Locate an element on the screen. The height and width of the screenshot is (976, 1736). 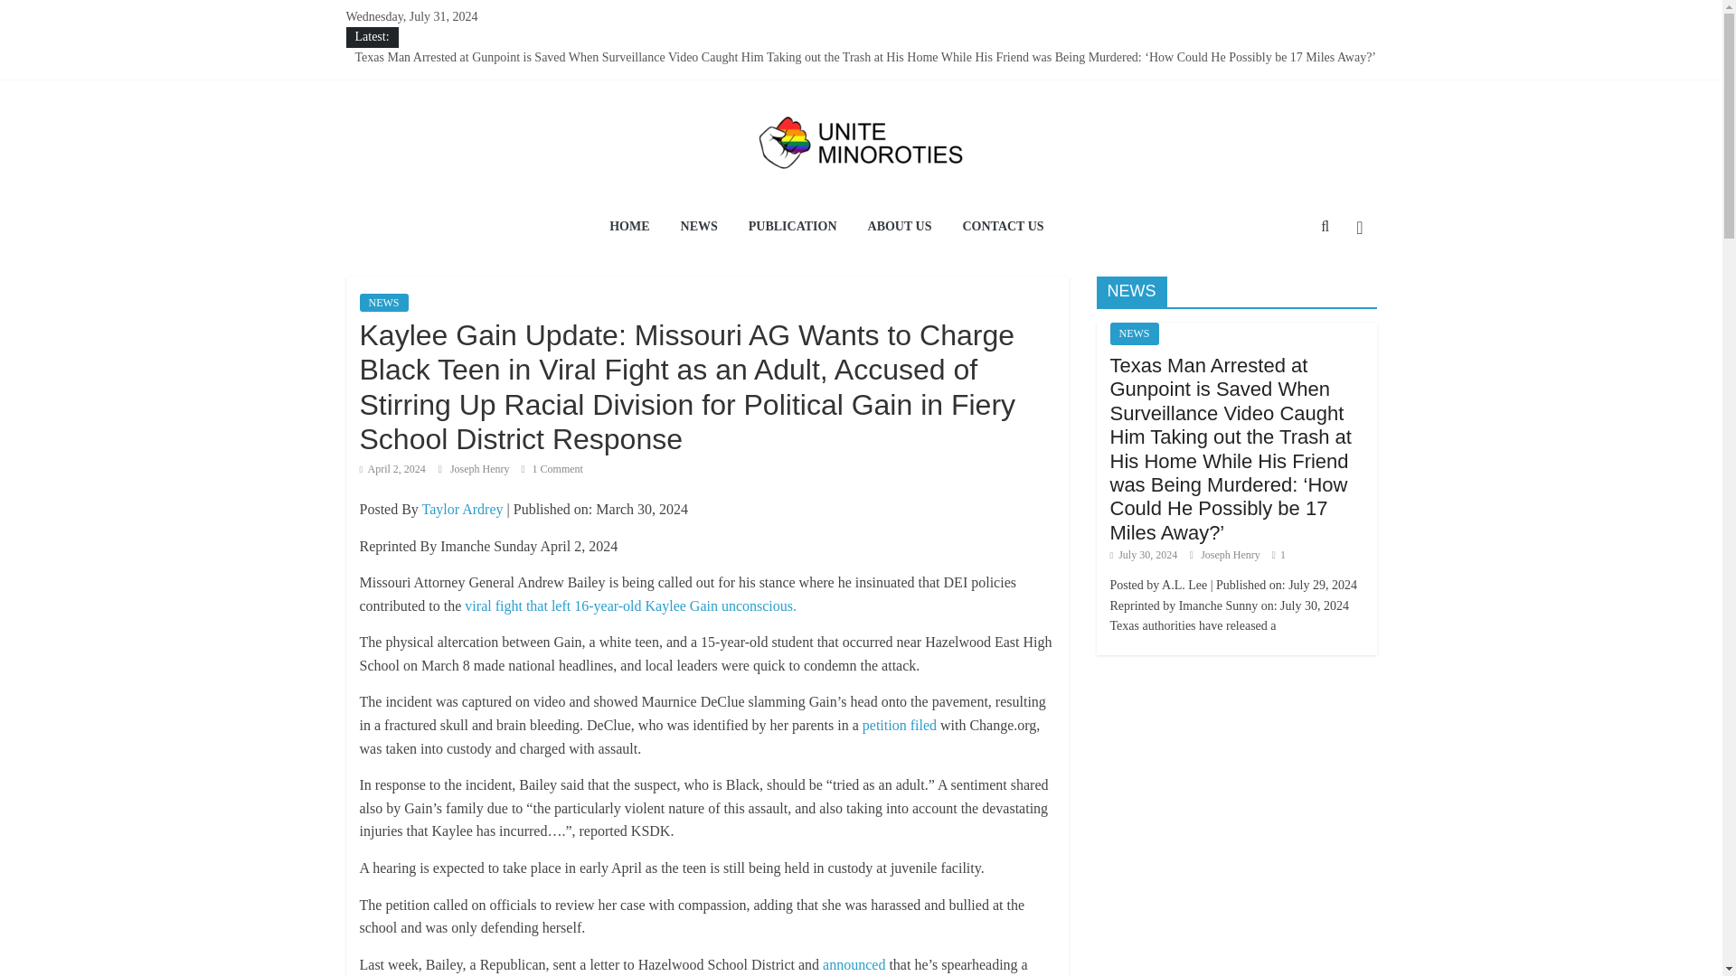
Joseph Henry is located at coordinates (481, 468).